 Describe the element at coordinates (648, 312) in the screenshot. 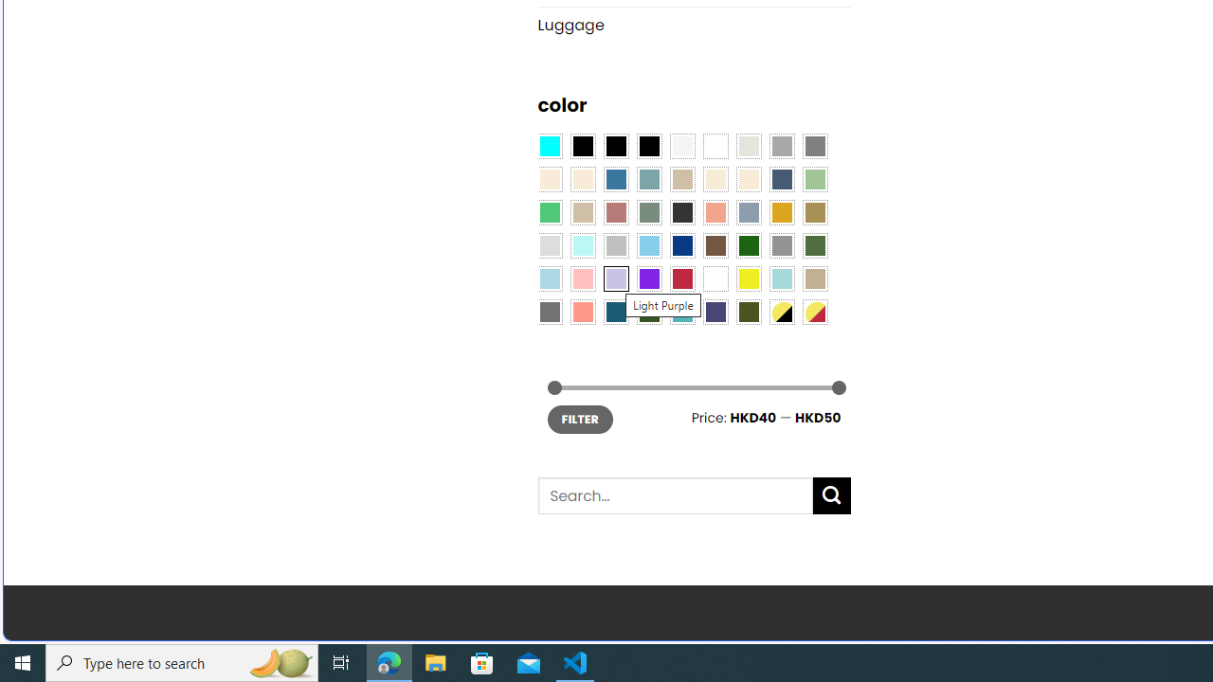

I see `Forest` at that location.